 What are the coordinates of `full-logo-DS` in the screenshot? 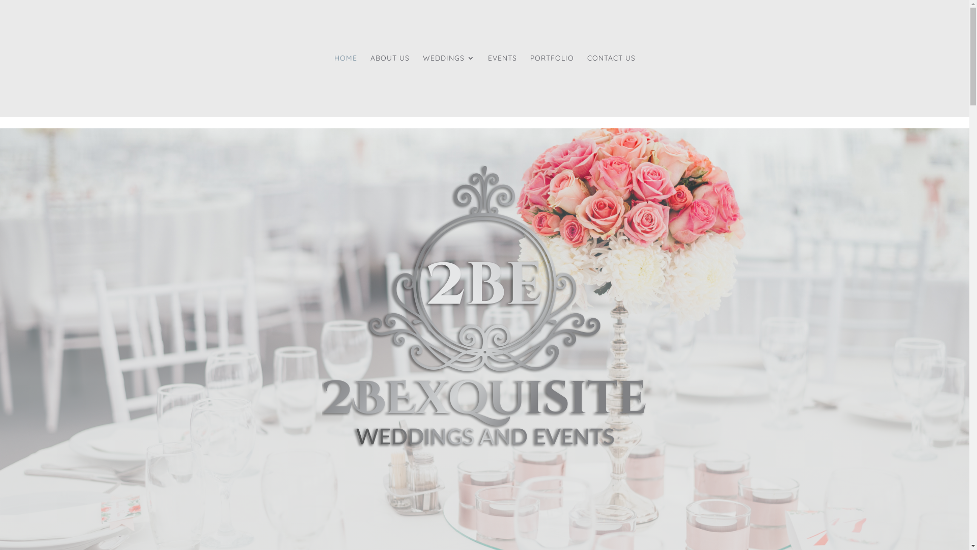 It's located at (484, 306).